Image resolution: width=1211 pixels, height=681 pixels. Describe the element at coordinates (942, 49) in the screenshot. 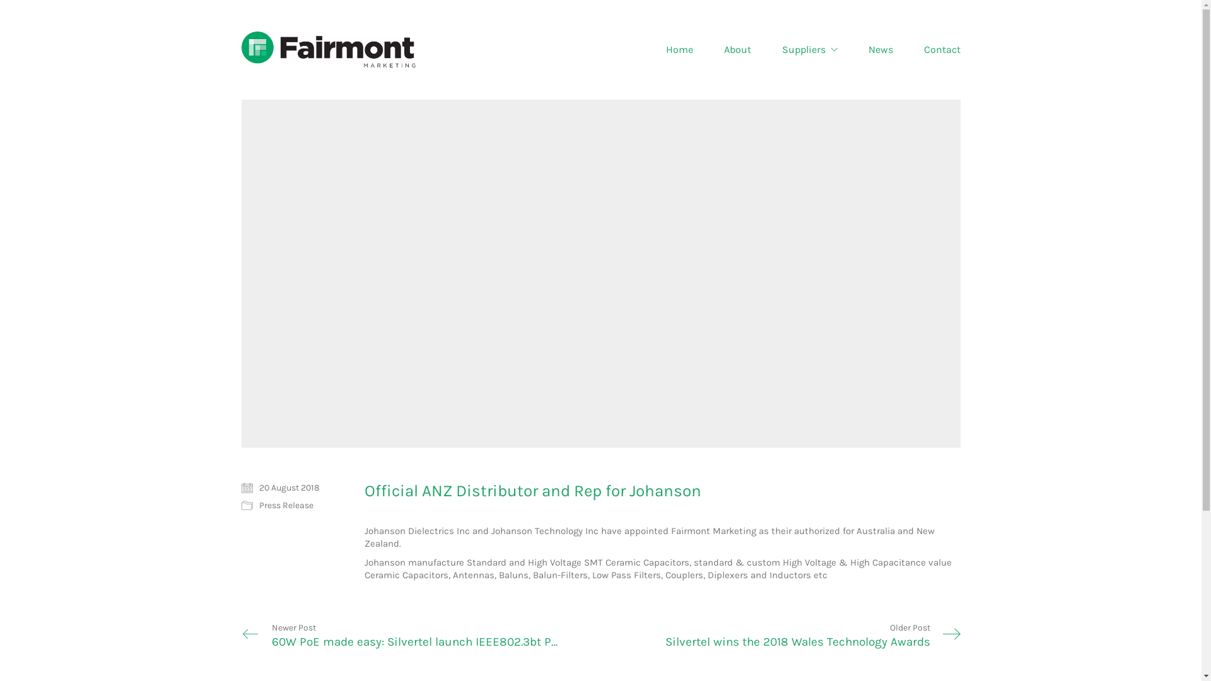

I see `Contact` at that location.